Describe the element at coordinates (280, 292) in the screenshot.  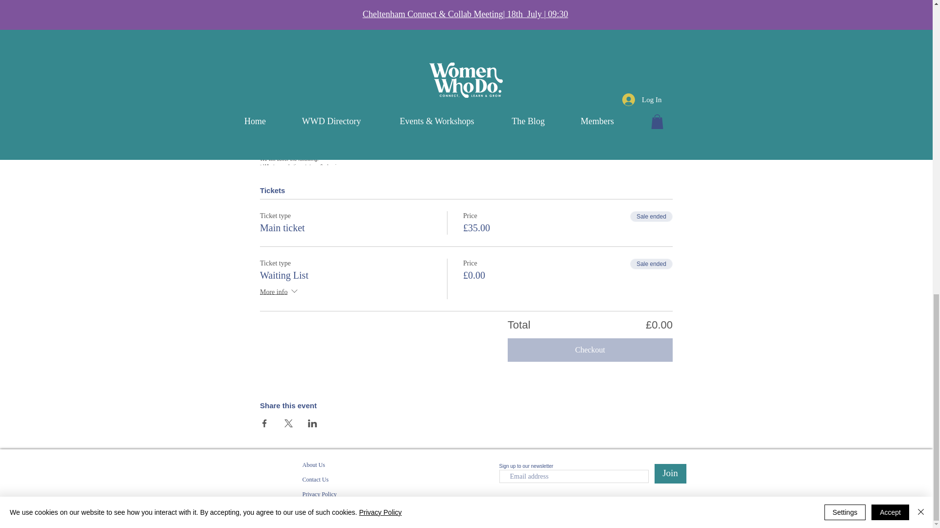
I see `More info` at that location.